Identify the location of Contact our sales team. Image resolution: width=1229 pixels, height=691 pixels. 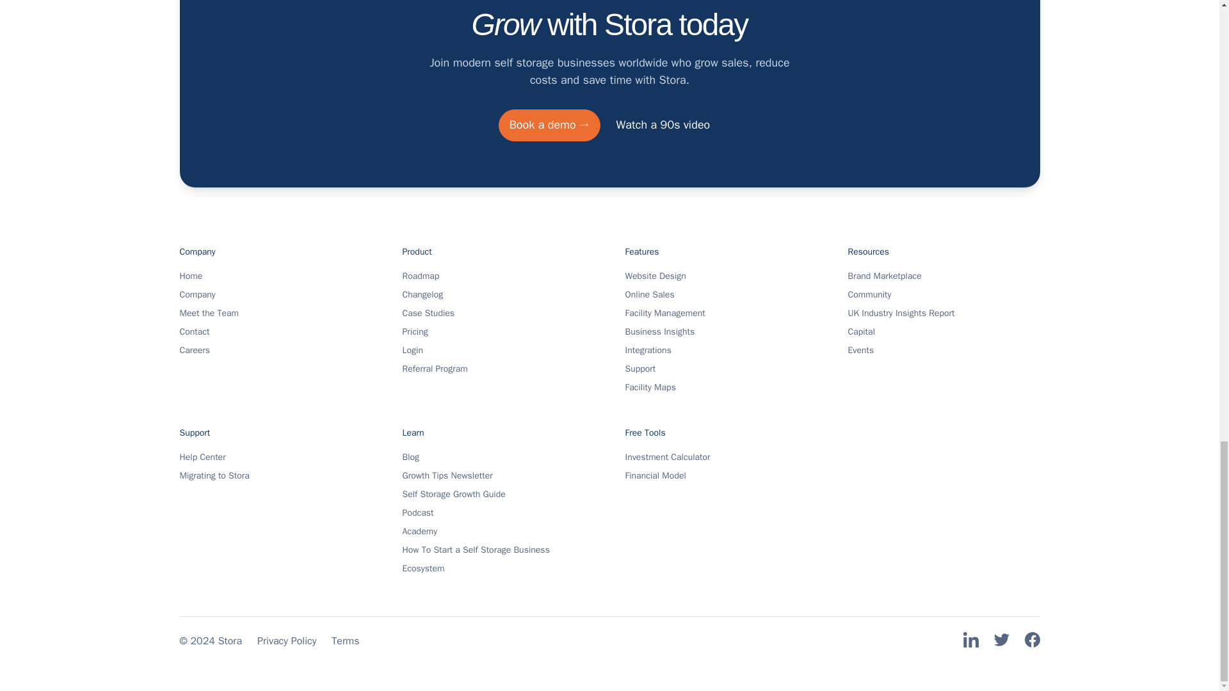
(663, 125).